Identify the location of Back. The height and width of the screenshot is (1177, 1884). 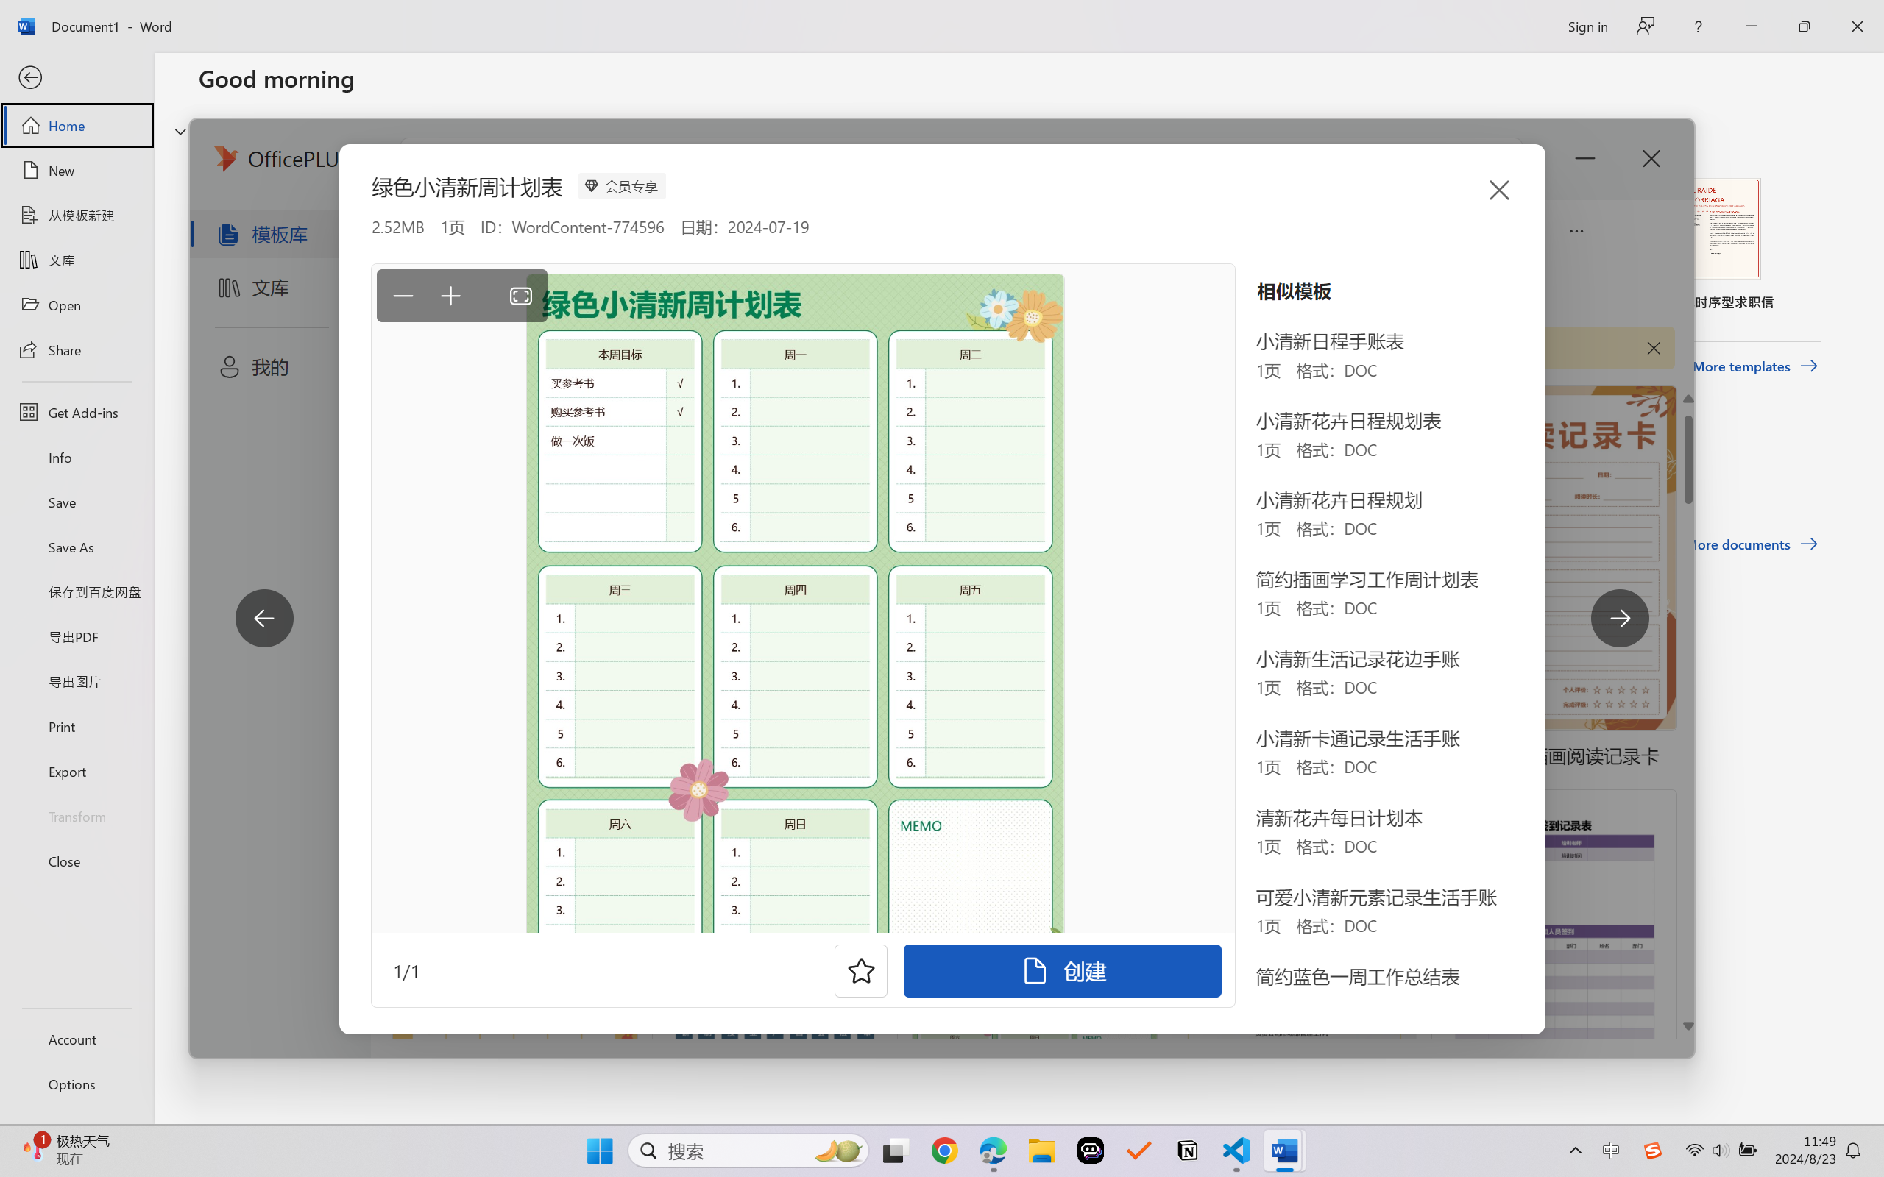
(77, 78).